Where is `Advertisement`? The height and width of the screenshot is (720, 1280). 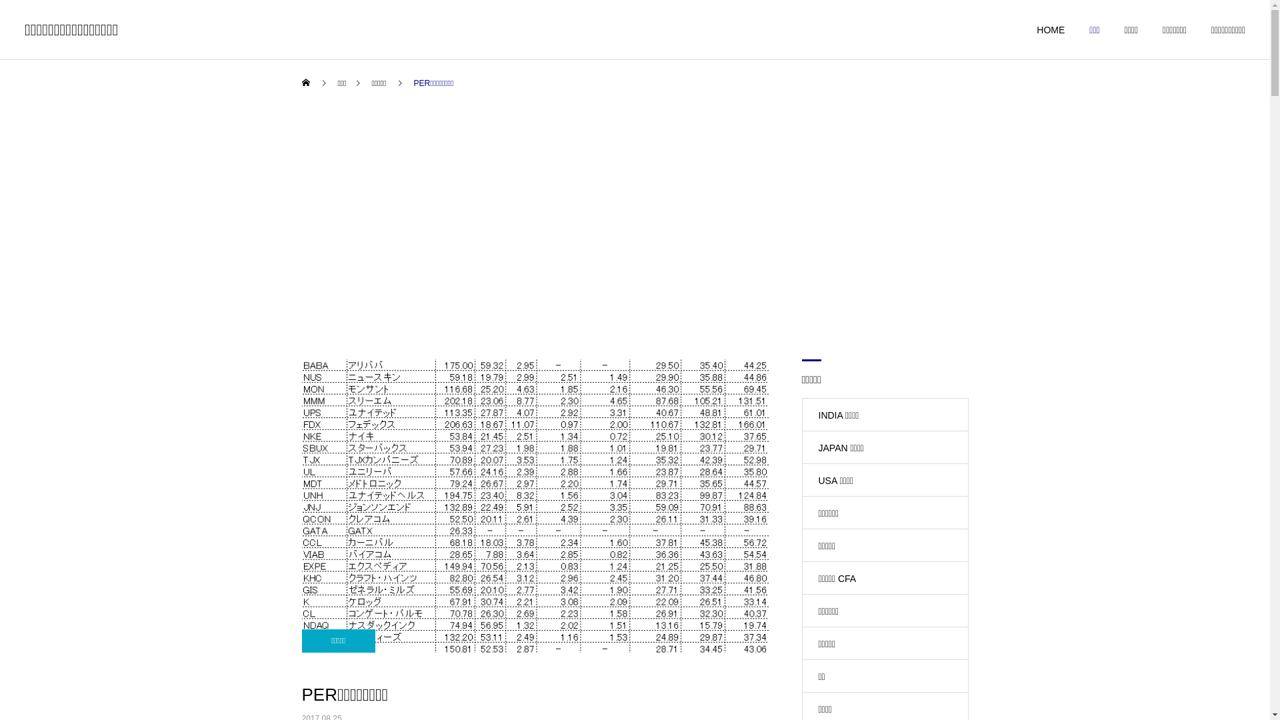 Advertisement is located at coordinates (635, 233).